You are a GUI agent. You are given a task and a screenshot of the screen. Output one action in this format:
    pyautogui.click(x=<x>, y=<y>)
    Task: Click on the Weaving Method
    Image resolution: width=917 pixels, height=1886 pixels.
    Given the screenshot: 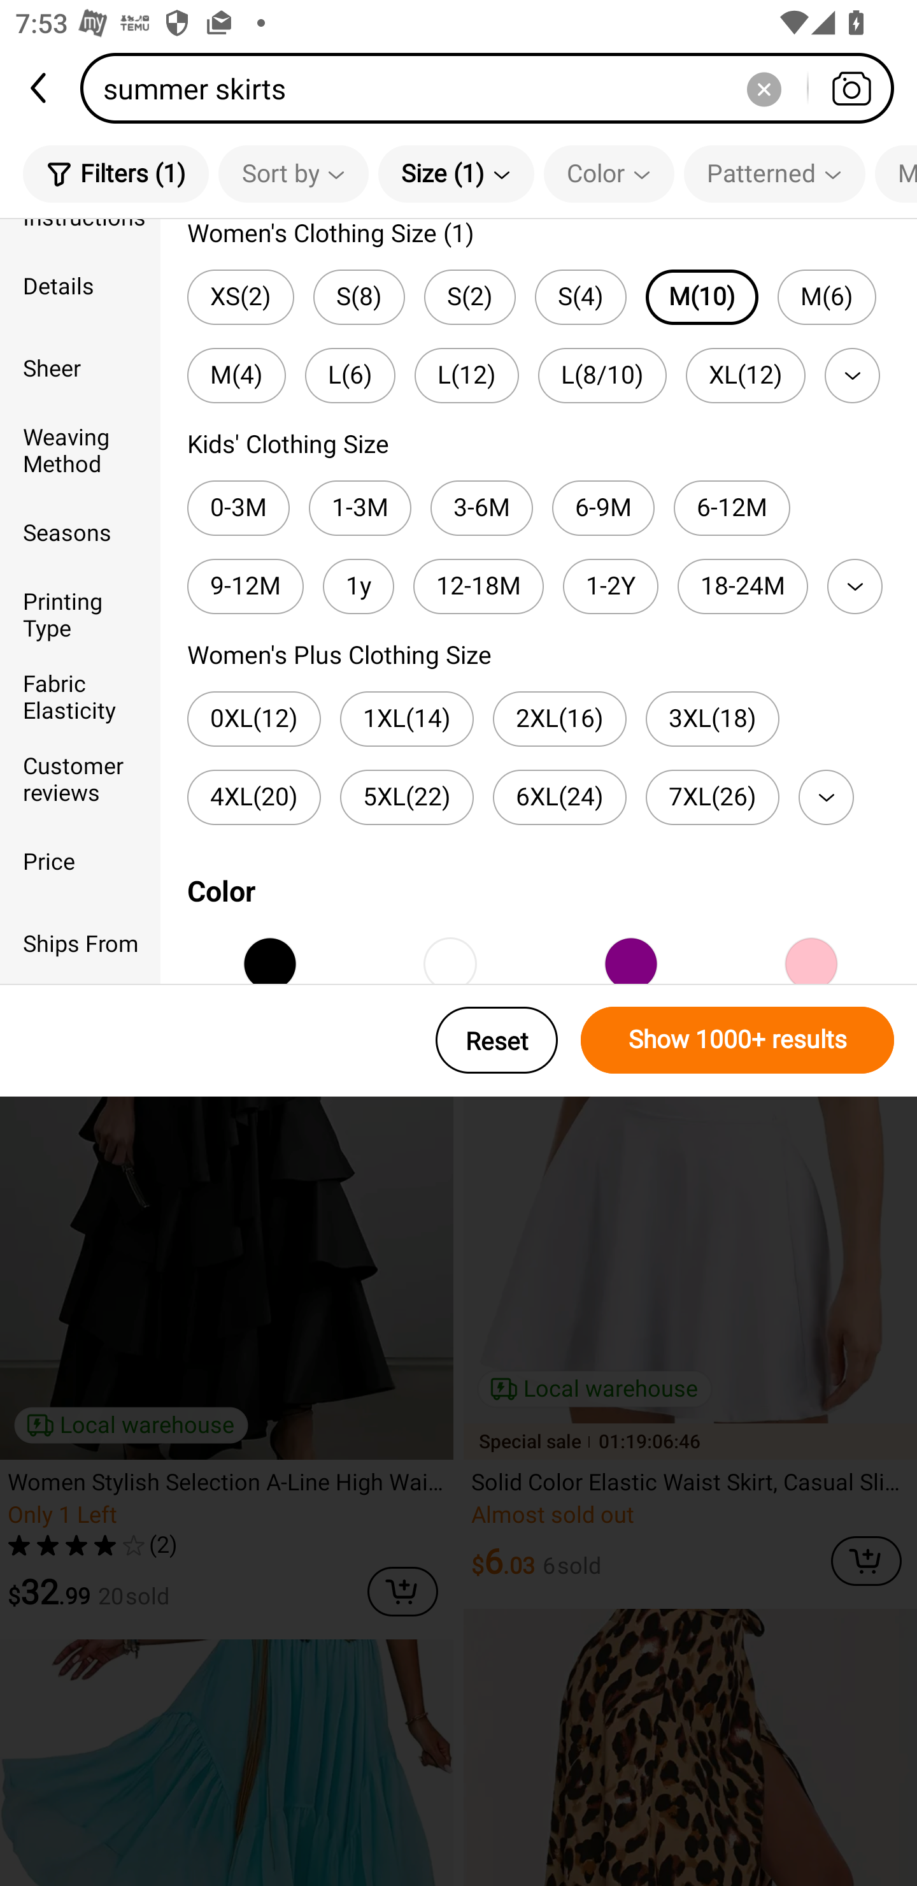 What is the action you would take?
    pyautogui.click(x=80, y=450)
    